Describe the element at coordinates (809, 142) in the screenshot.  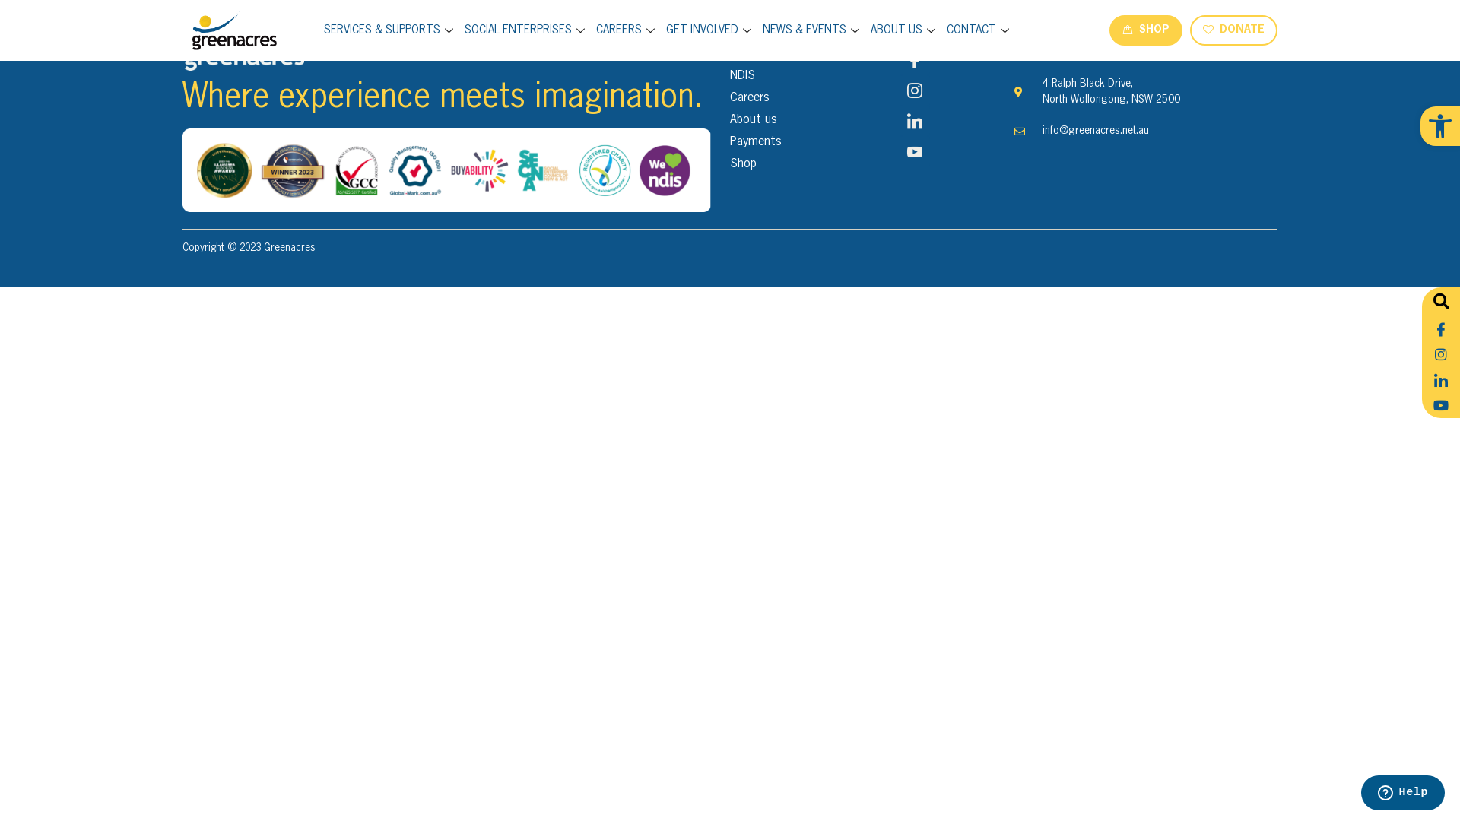
I see `Payments` at that location.